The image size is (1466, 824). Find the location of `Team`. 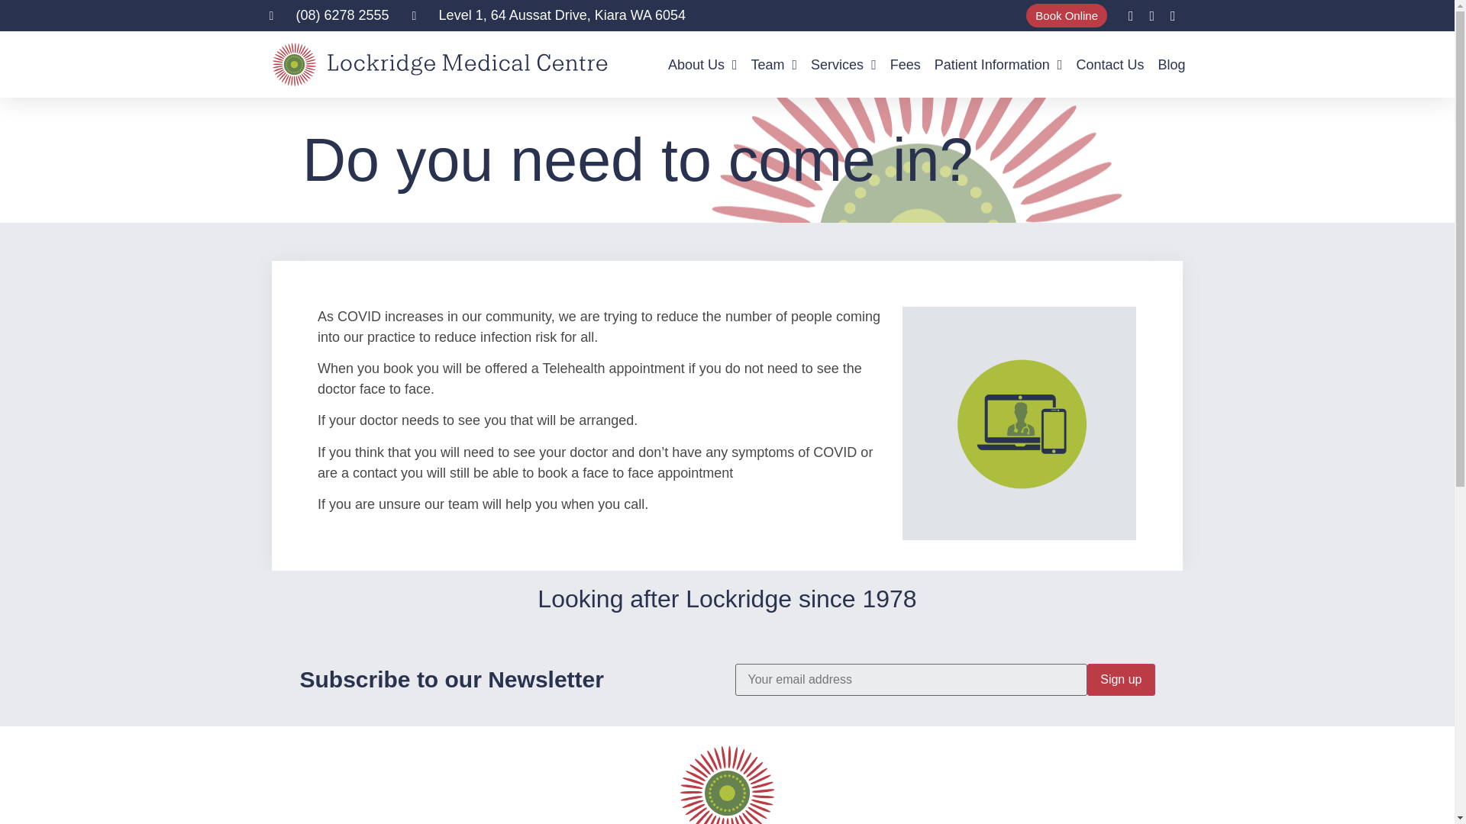

Team is located at coordinates (774, 64).